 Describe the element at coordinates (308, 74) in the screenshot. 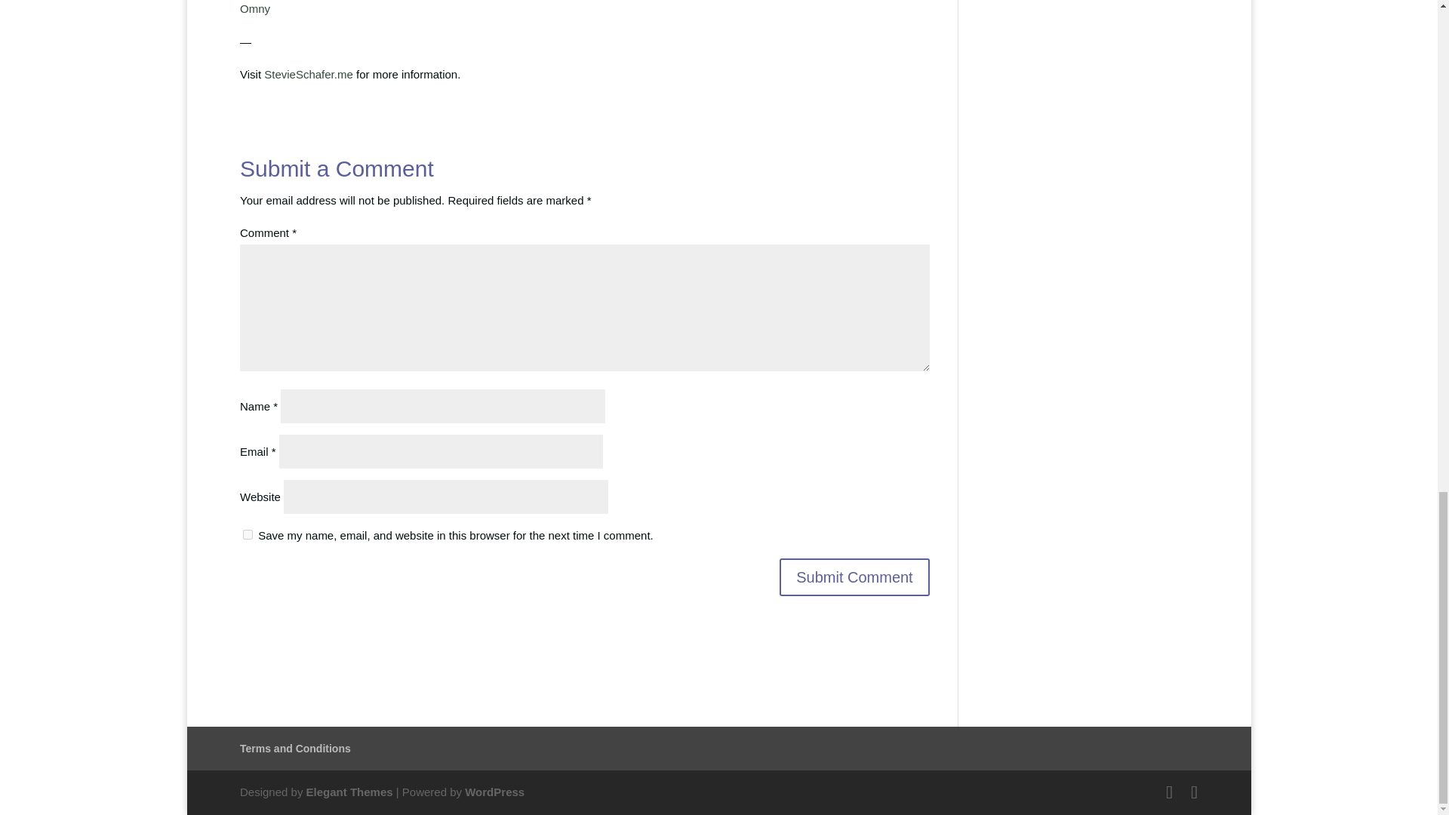

I see `StevieSchafer.me` at that location.